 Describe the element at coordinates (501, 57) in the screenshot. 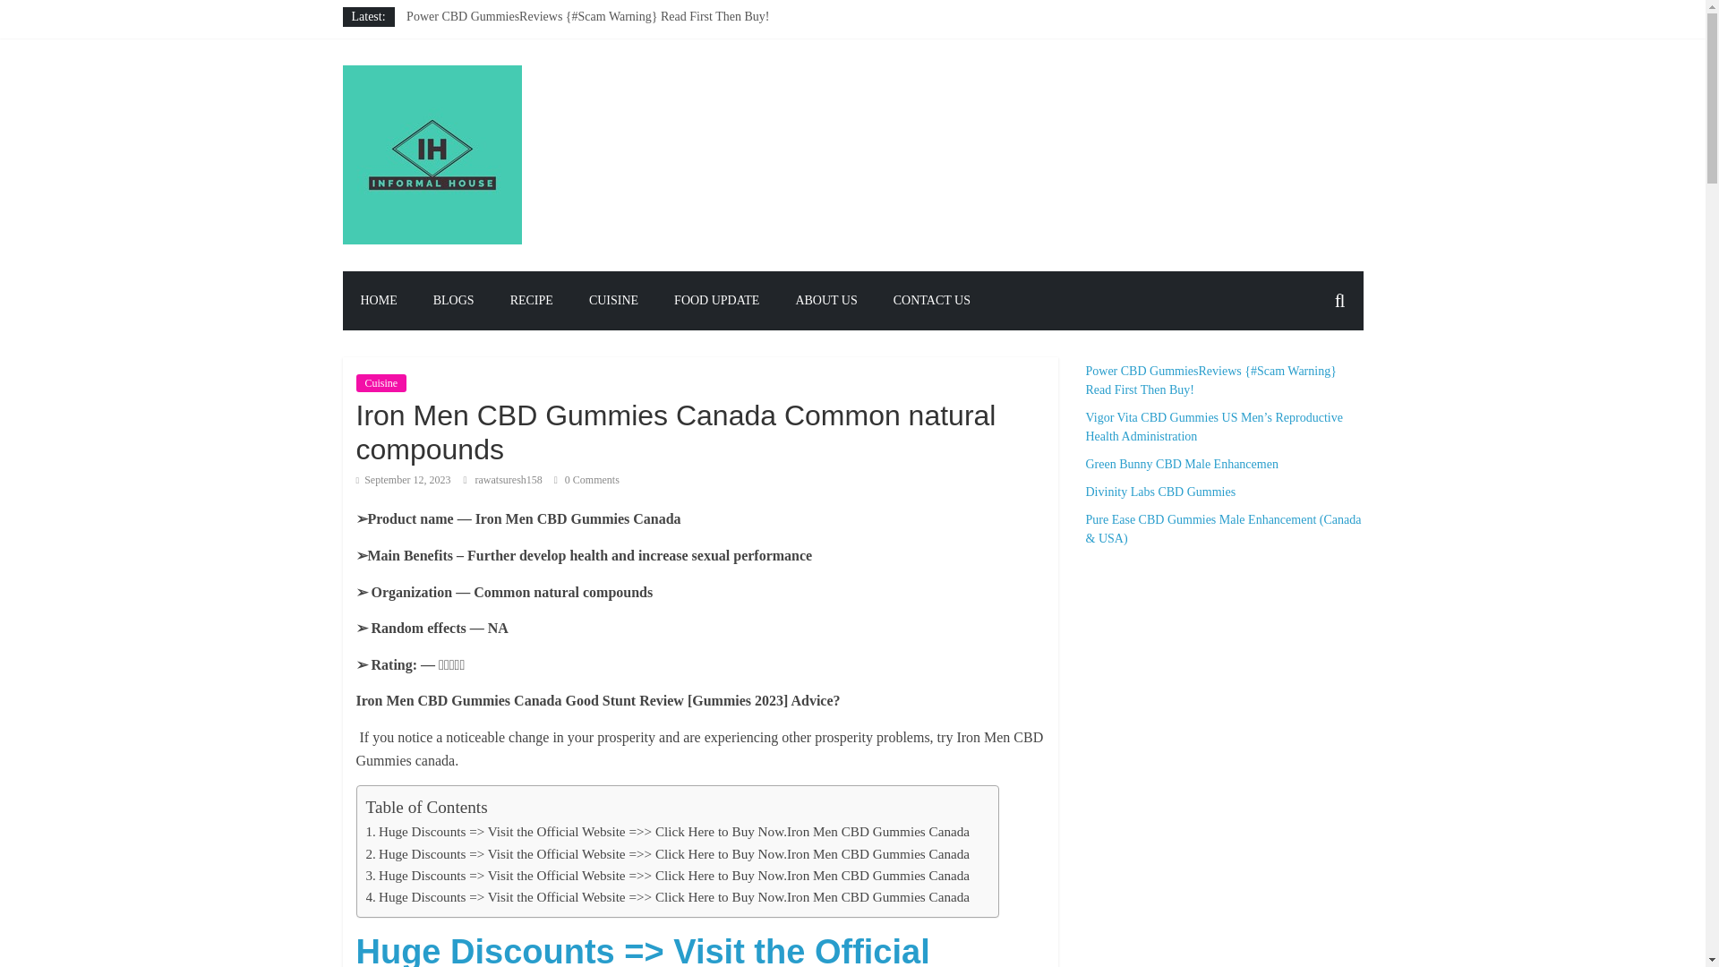

I see `Green Bunny CBD Male Enhancemen` at that location.